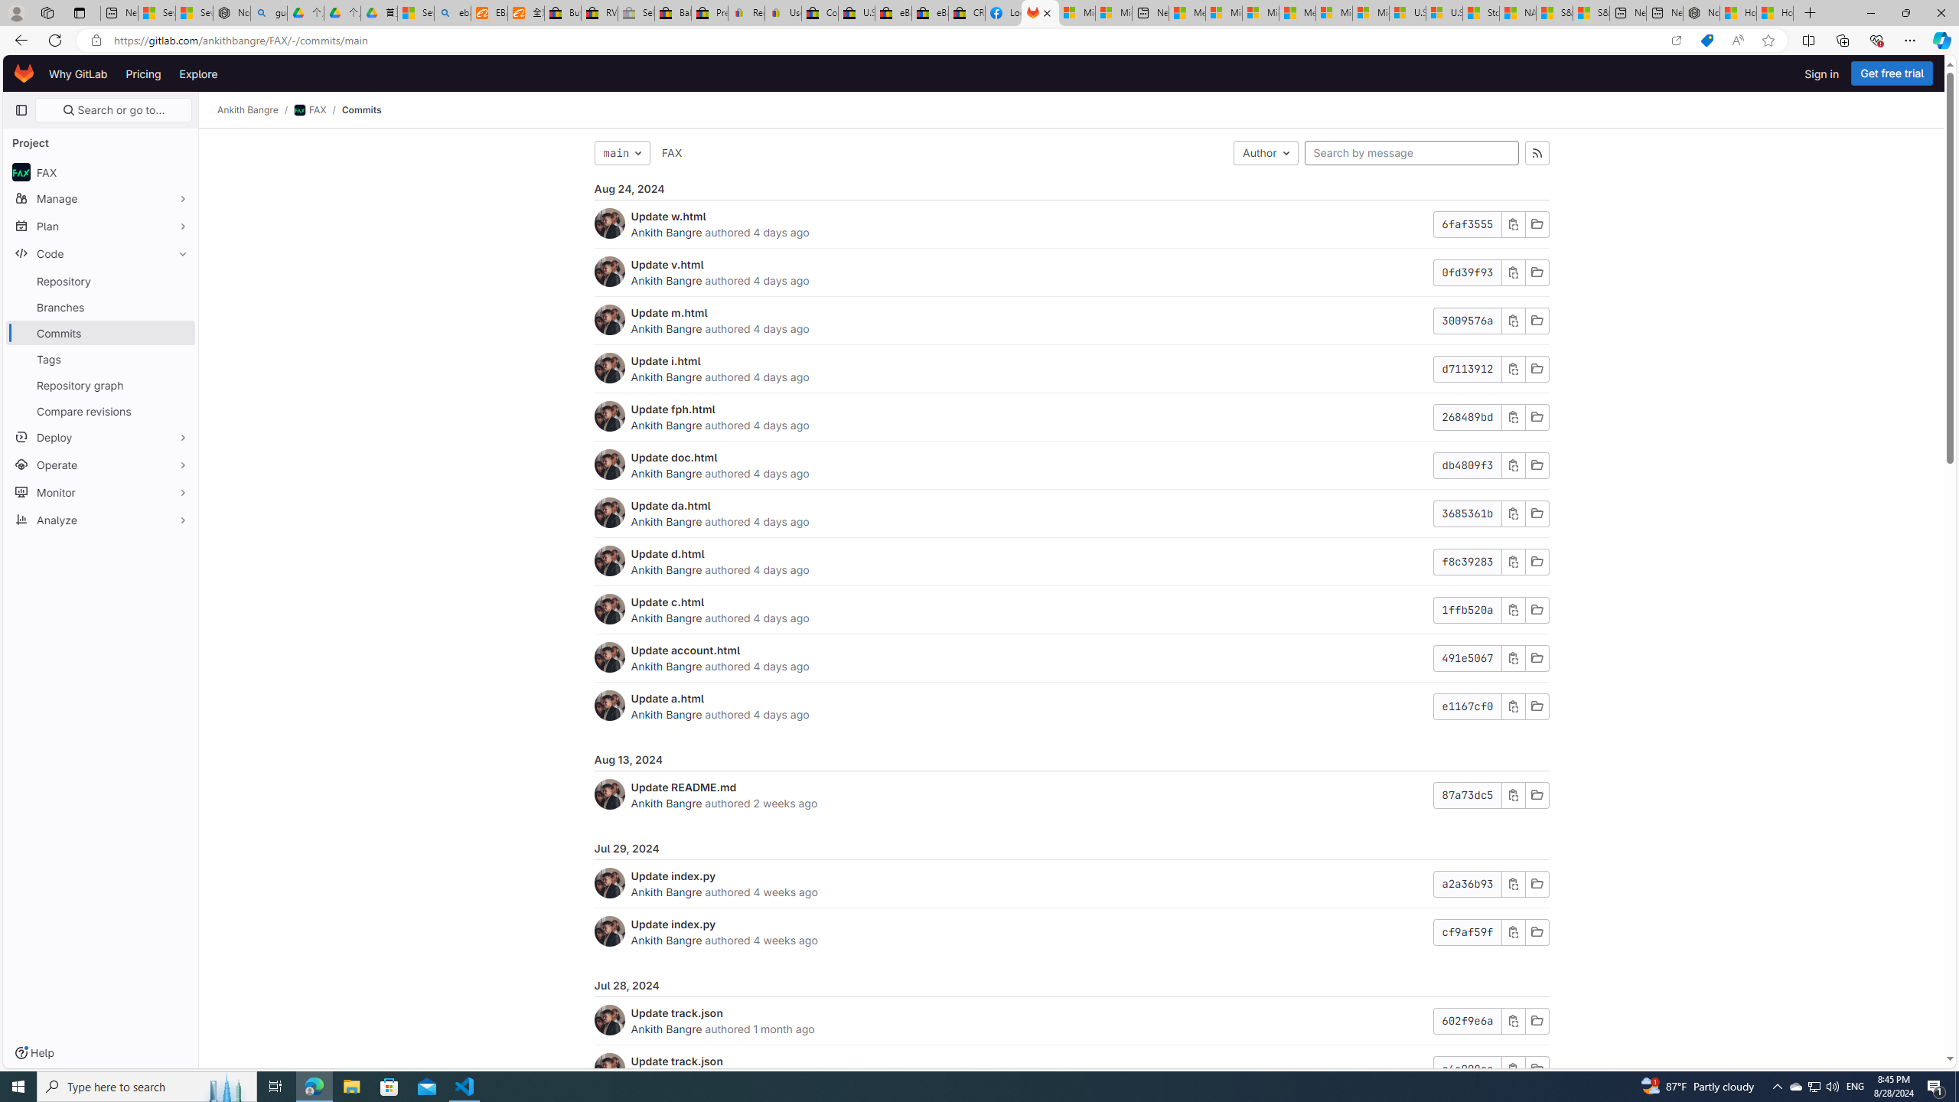 The image size is (1959, 1102). I want to click on Microsoft account | Home, so click(1260, 13).